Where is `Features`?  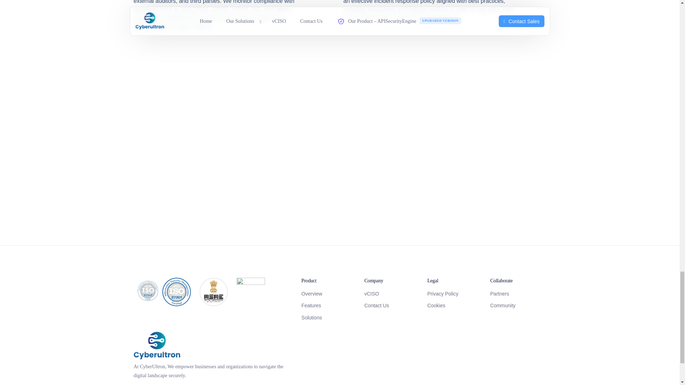
Features is located at coordinates (329, 306).